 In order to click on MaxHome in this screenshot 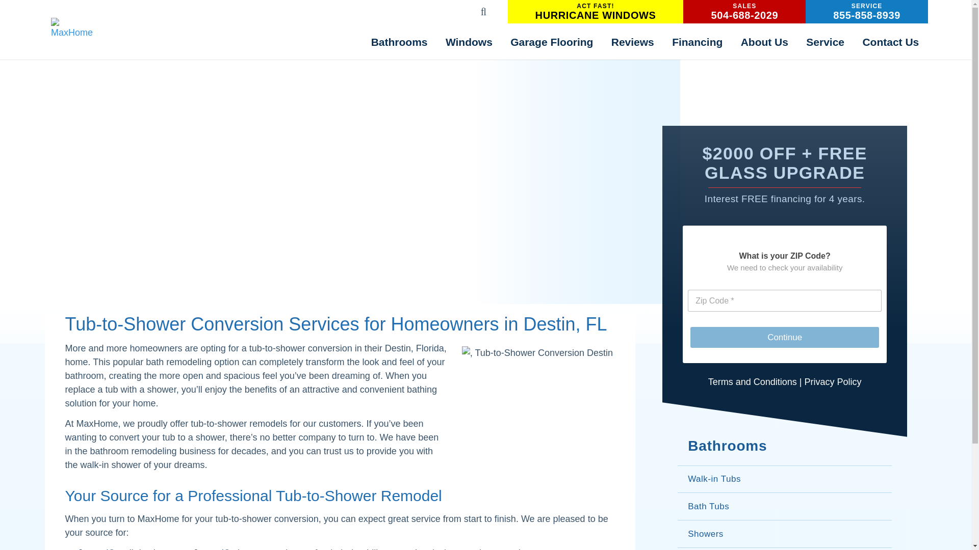, I will do `click(71, 29)`.